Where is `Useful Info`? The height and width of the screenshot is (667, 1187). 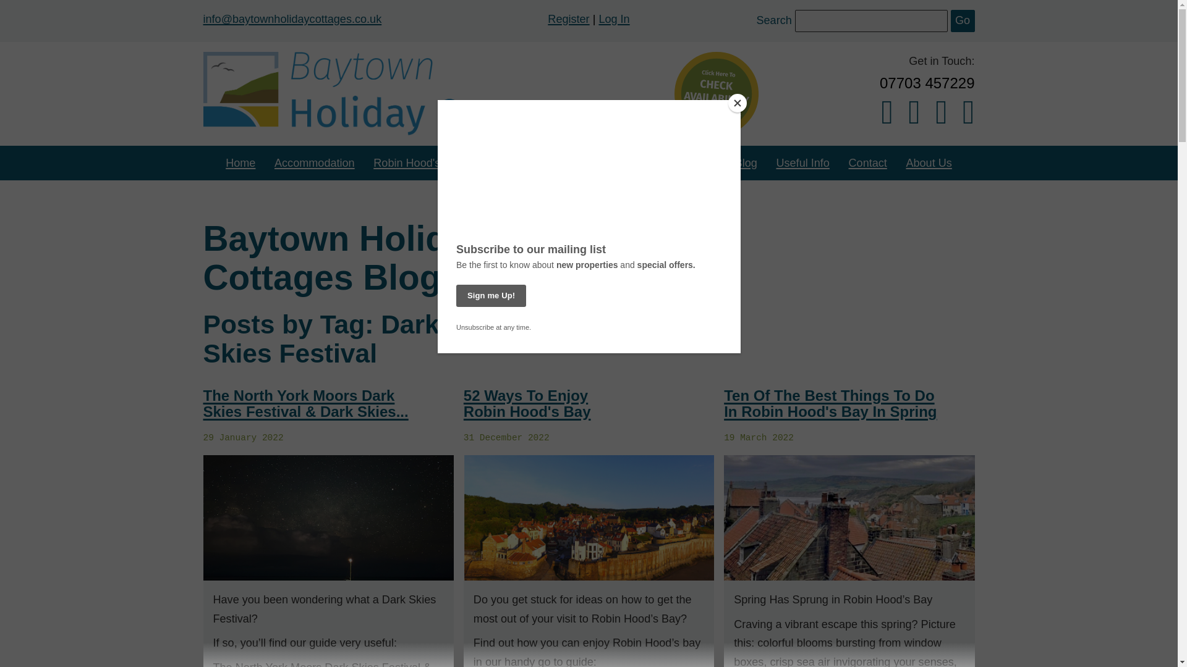 Useful Info is located at coordinates (802, 163).